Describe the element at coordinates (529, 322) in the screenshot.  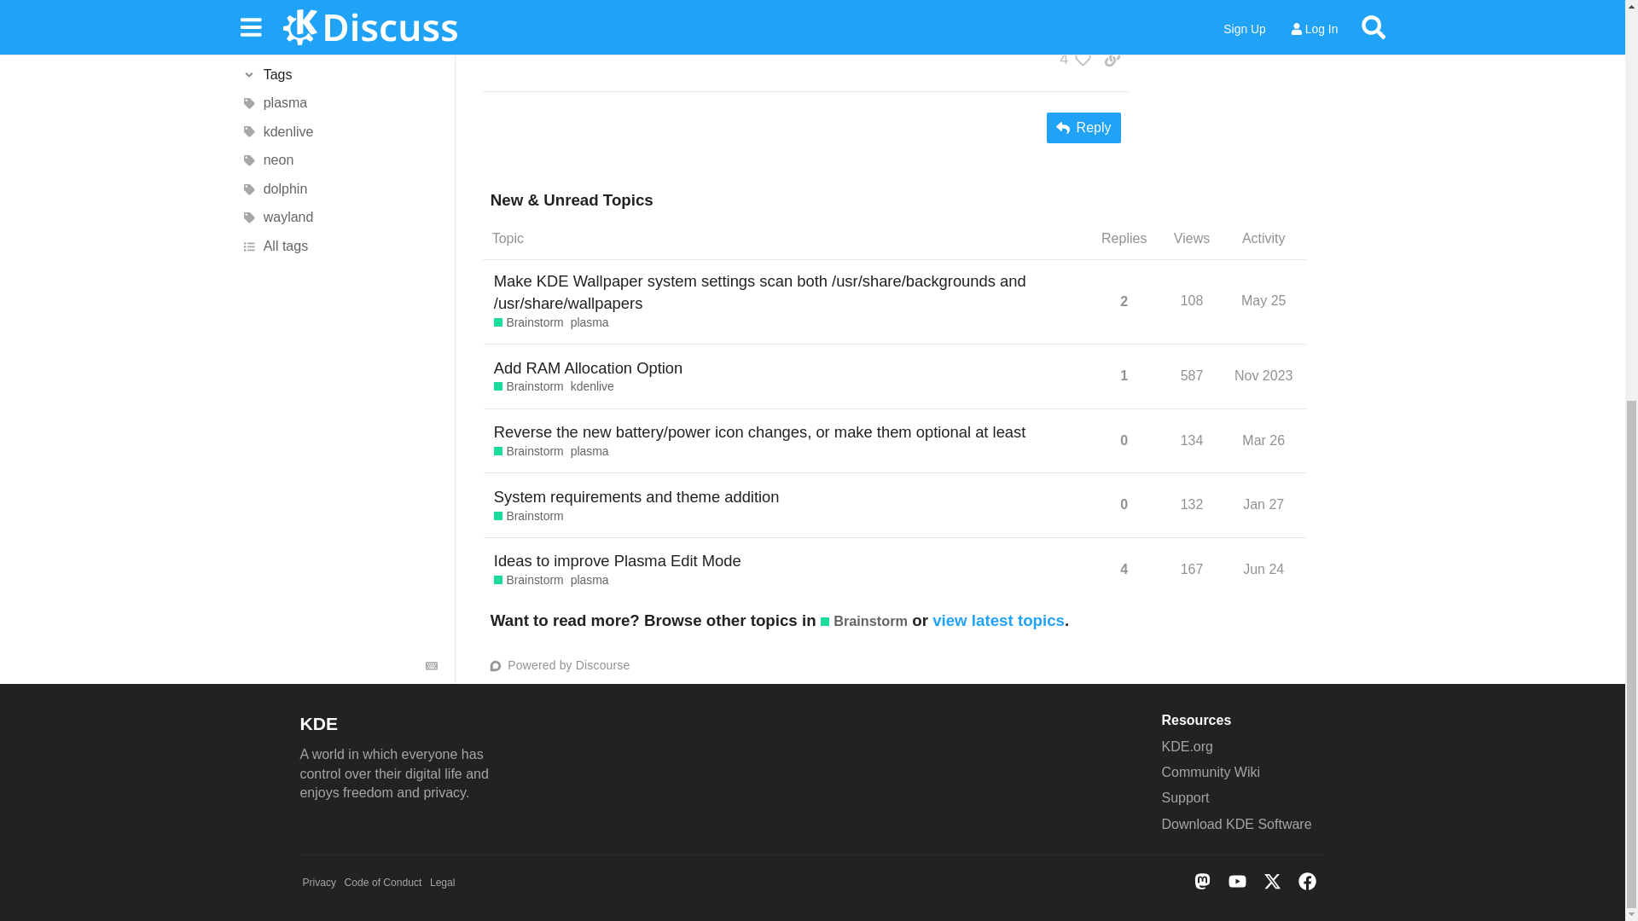
I see `Brainstorm` at that location.